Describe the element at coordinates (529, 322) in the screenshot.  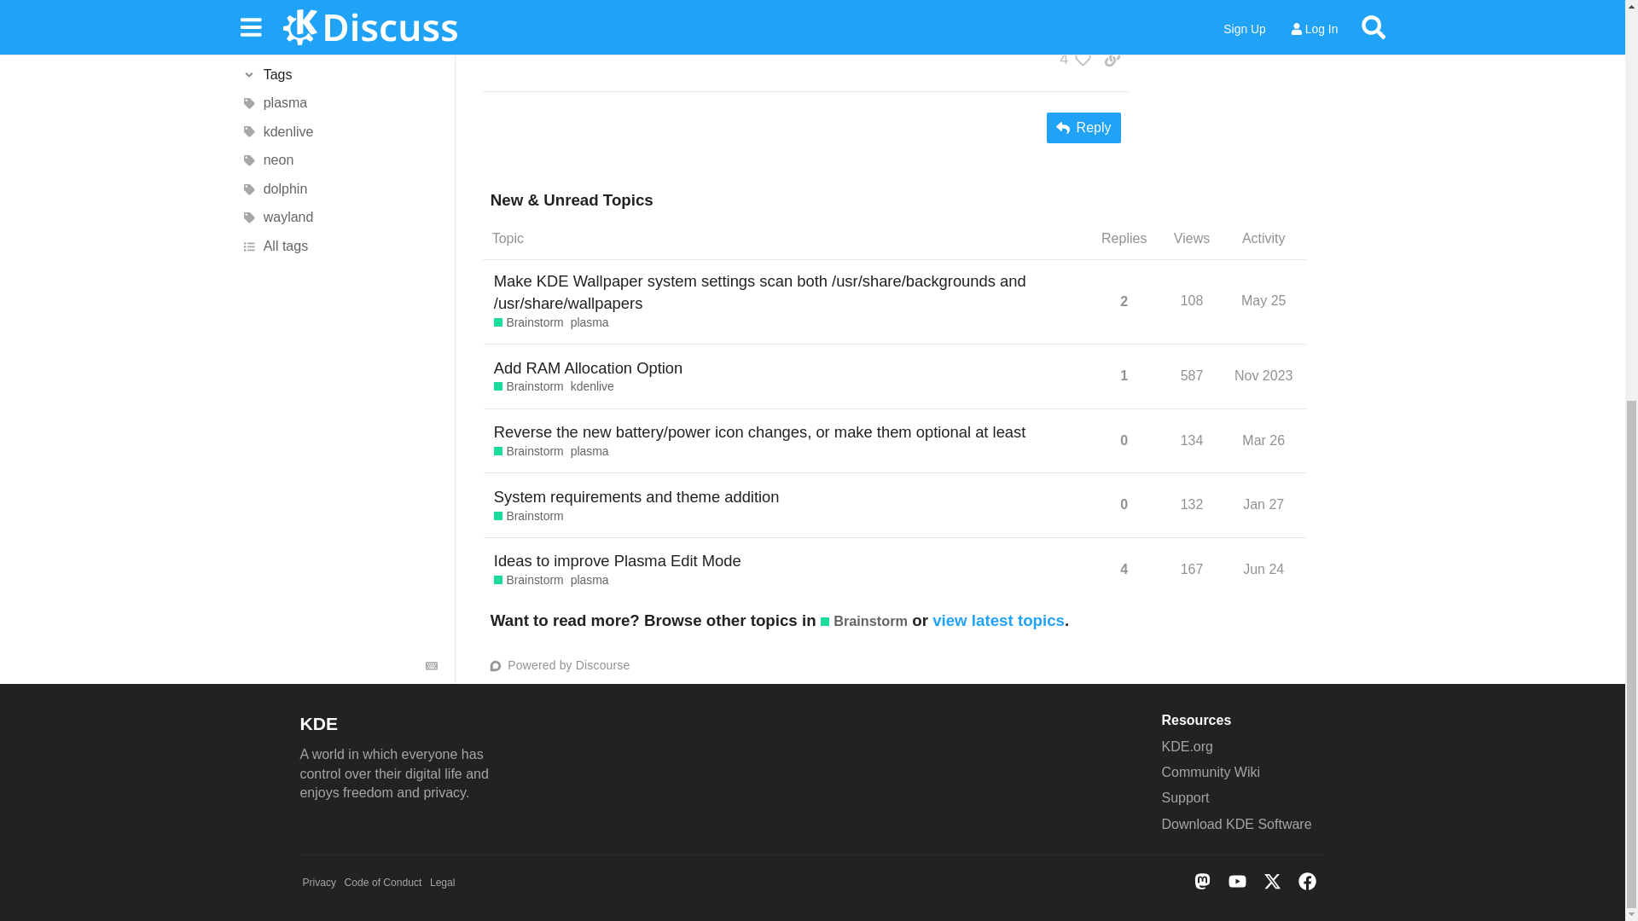
I see `Brainstorm` at that location.